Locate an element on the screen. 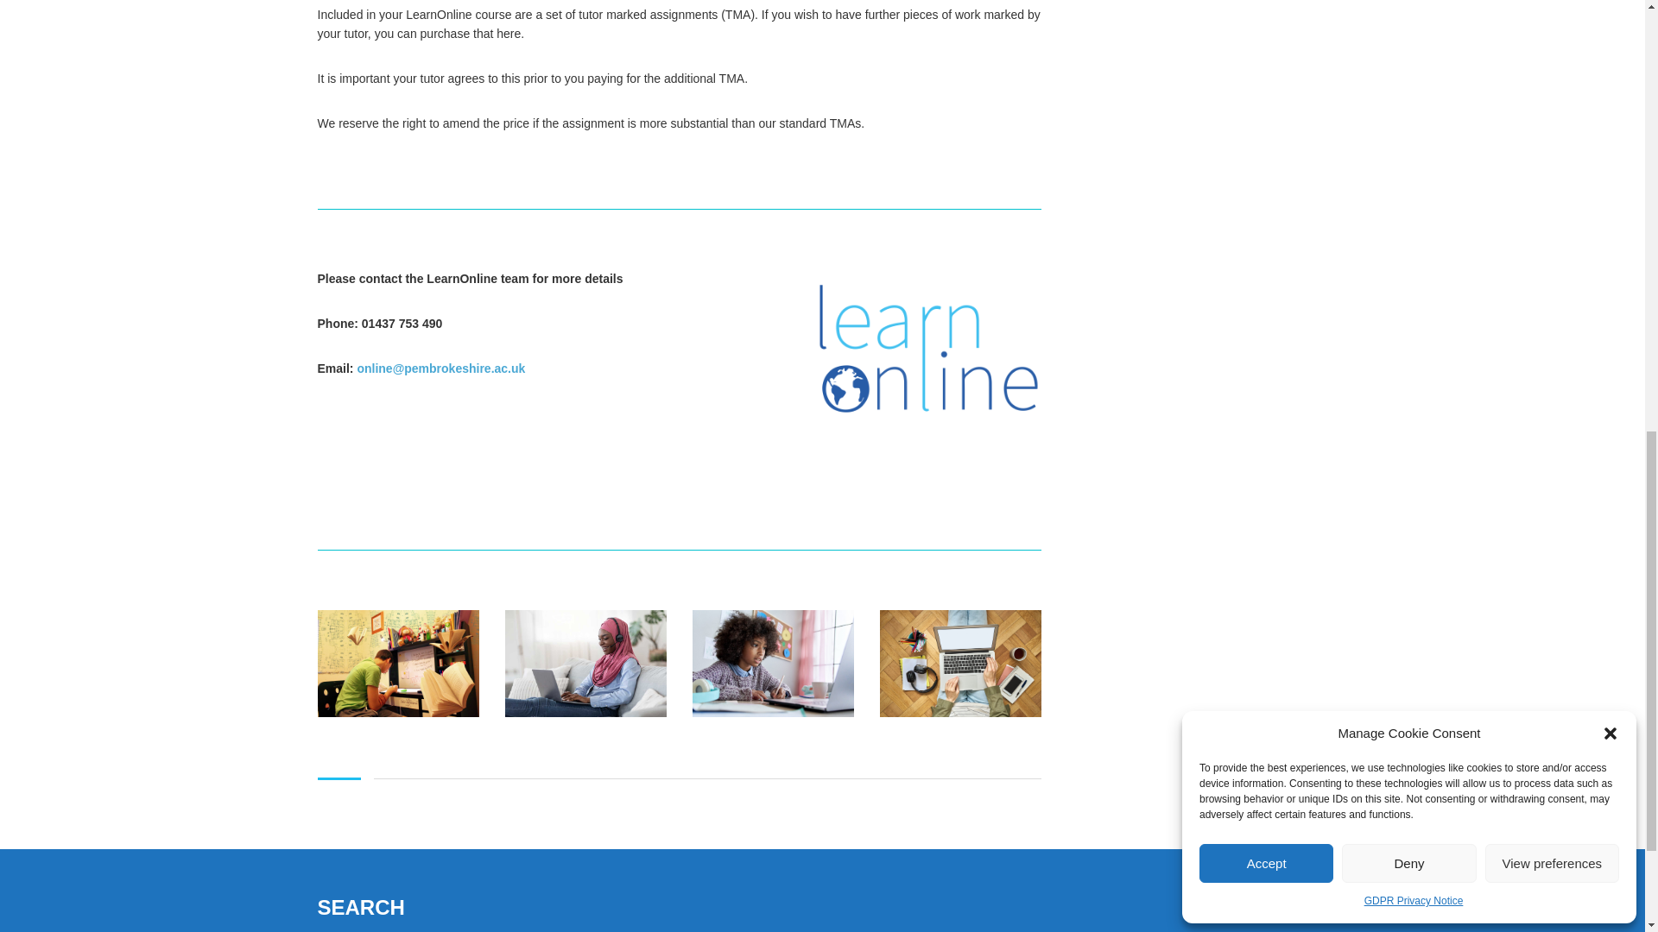 This screenshot has height=932, width=1658. LearnOnline Exams is located at coordinates (398, 664).